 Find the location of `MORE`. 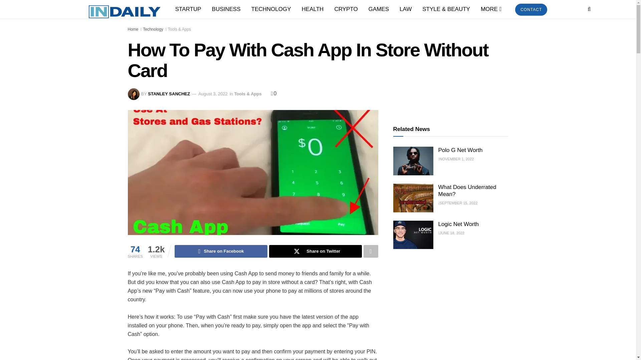

MORE is located at coordinates (490, 9).